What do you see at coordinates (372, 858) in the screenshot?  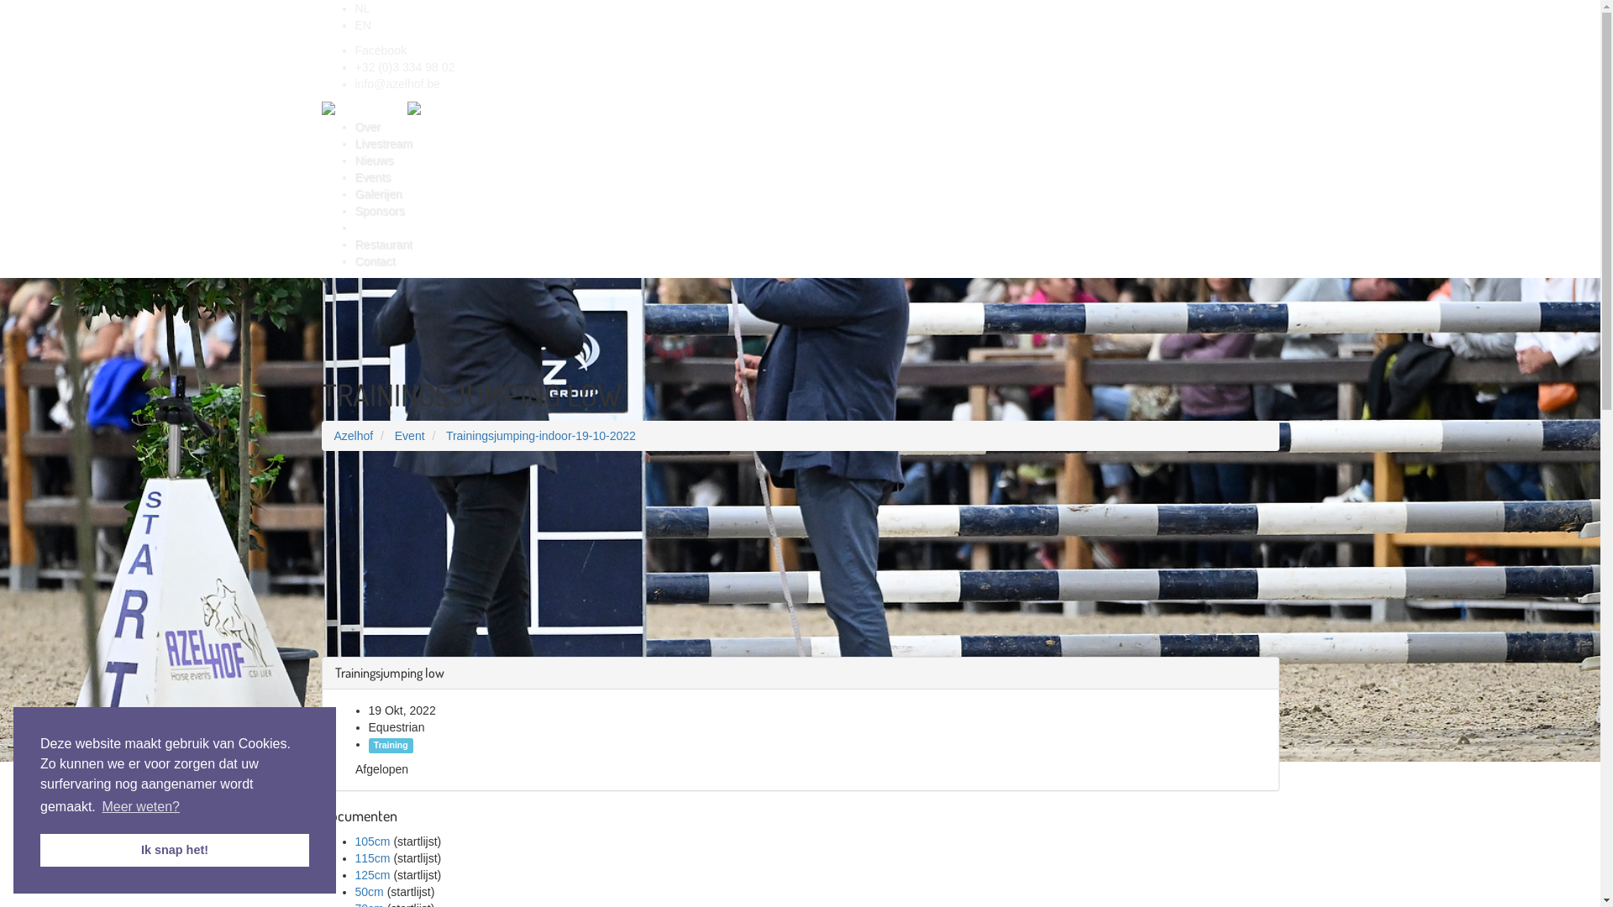 I see `115cm` at bounding box center [372, 858].